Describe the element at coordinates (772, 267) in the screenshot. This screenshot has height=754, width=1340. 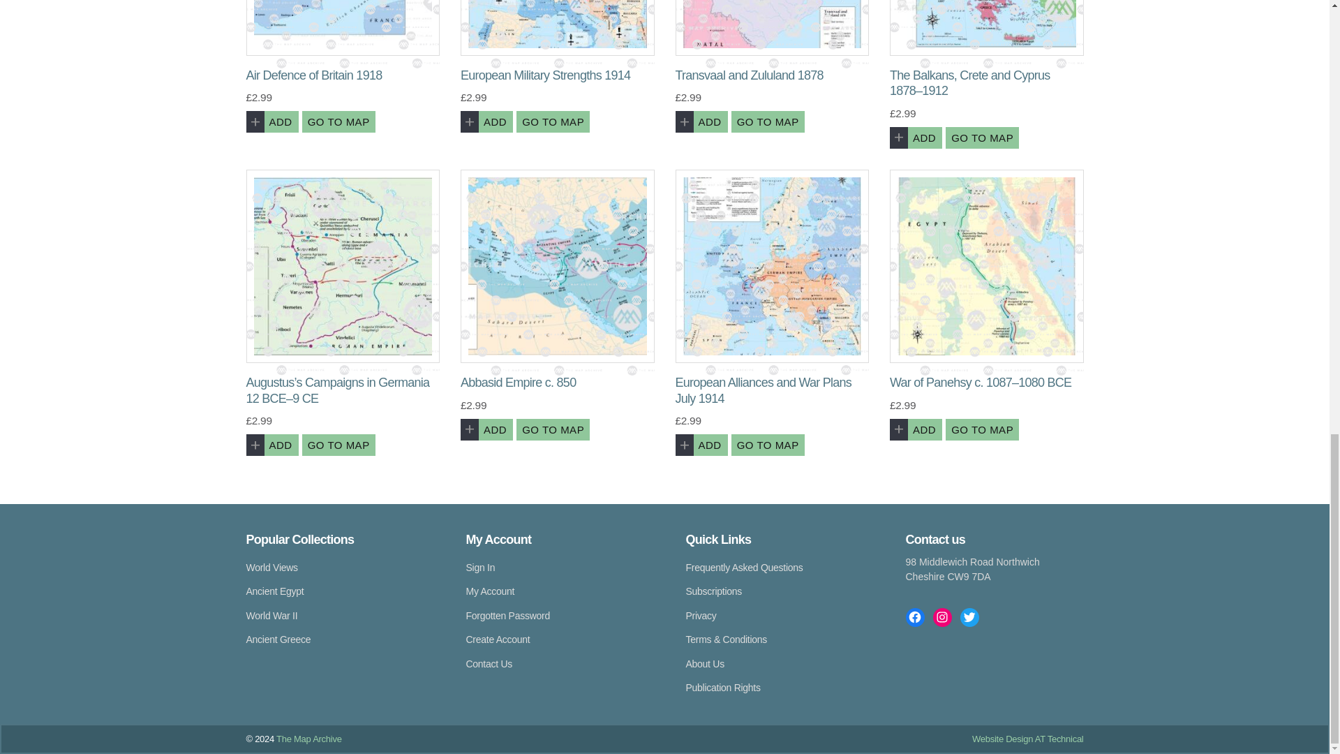
I see `European Alliances and War Plans July 1914` at that location.